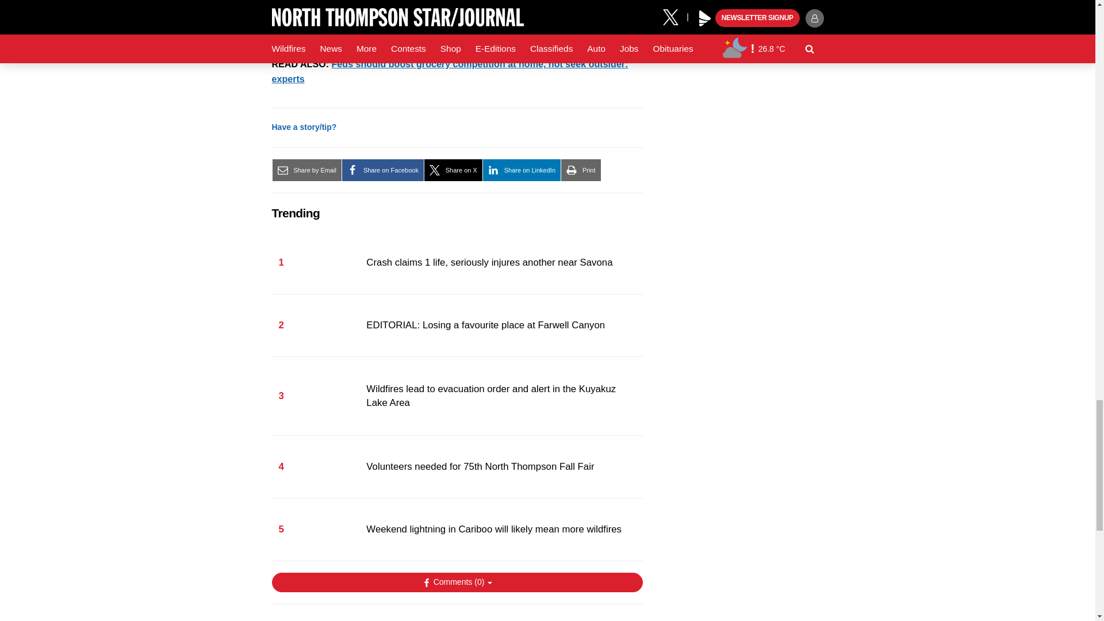 The height and width of the screenshot is (621, 1104). I want to click on Show Comments, so click(457, 582).